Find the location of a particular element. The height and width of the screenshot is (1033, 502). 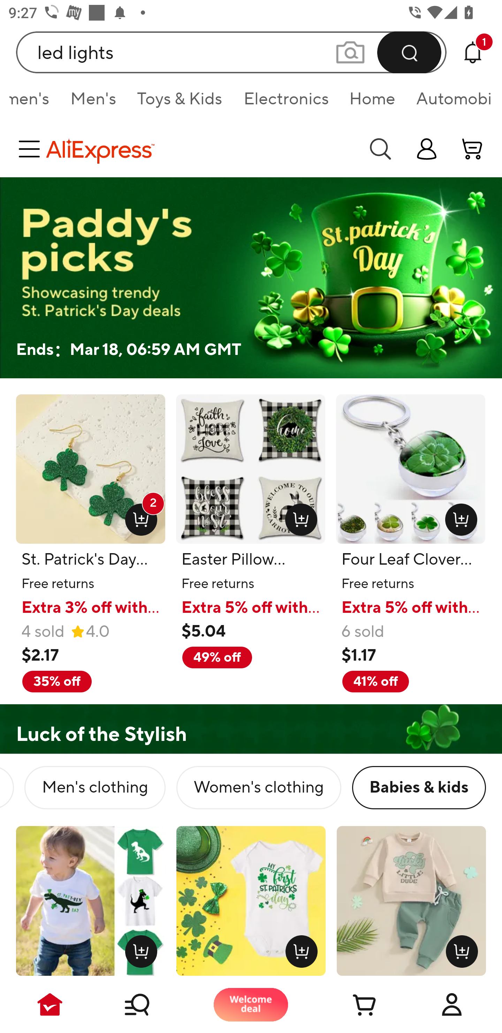

aliexpress is located at coordinates (201, 149).